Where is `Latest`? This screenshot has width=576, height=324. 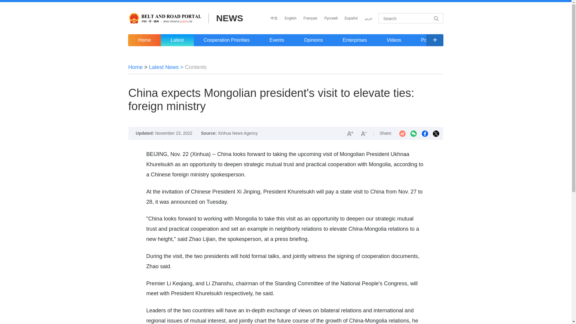 Latest is located at coordinates (177, 40).